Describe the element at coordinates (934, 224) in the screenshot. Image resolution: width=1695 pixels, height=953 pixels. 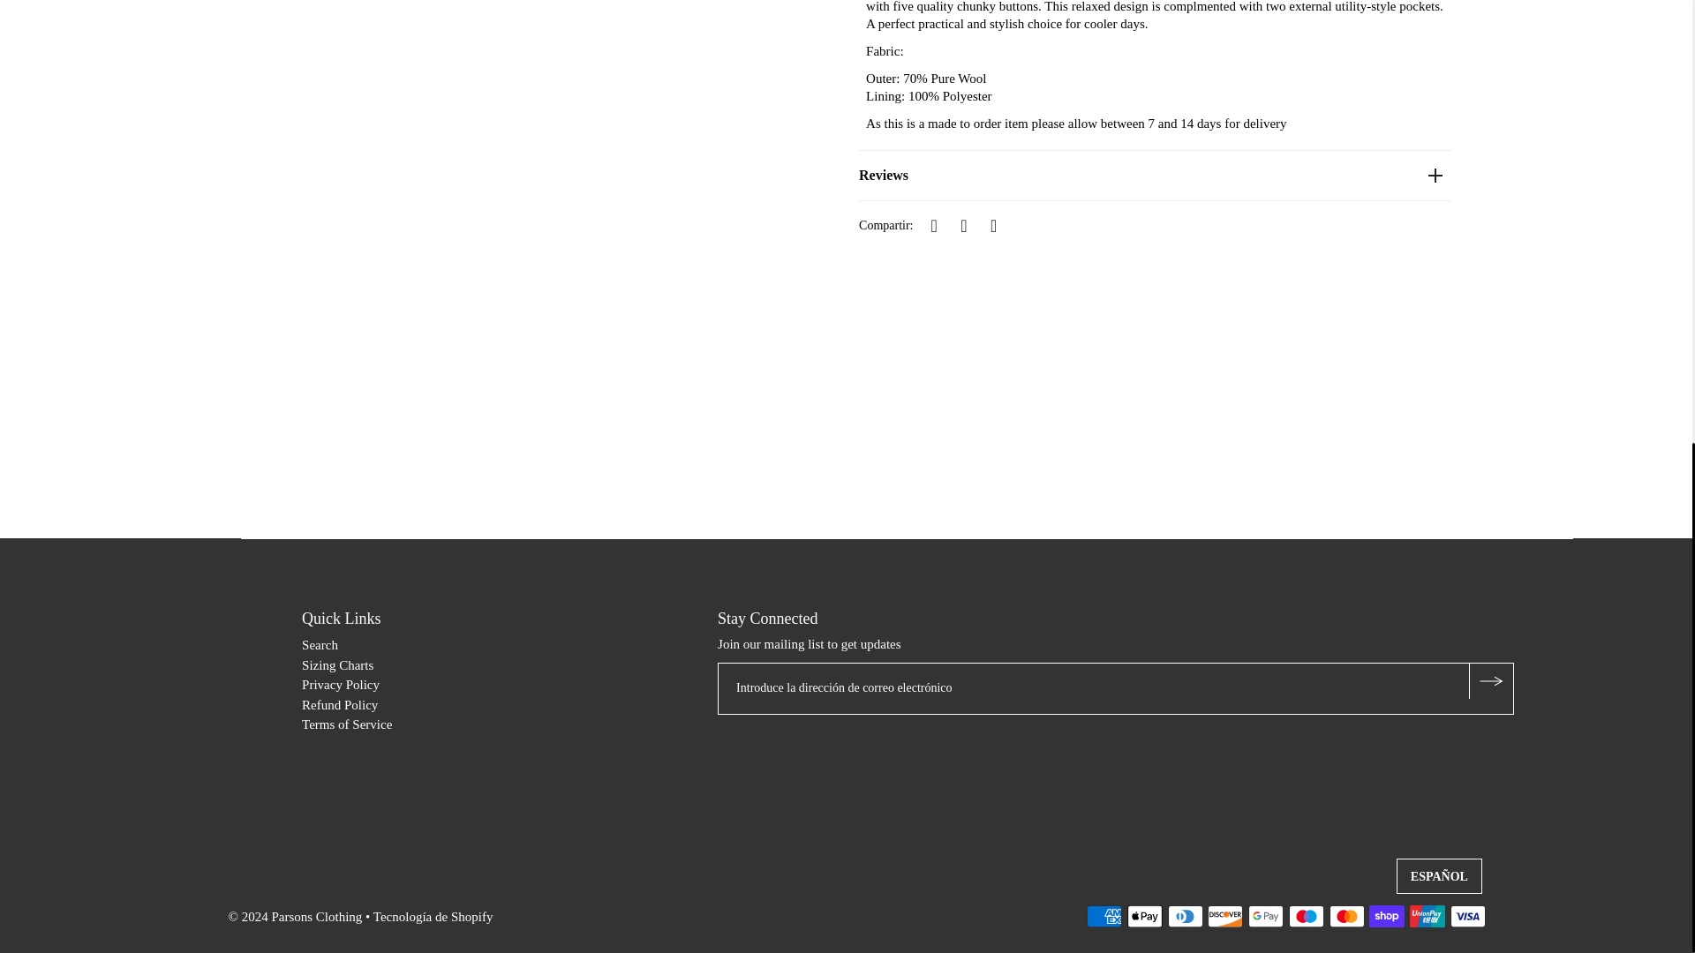
I see `Compartir en Facebook` at that location.